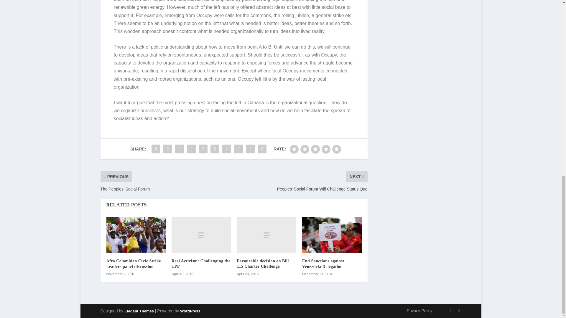 This screenshot has height=318, width=566. I want to click on Afro Colombian Civic Strike Leaders panel discussion, so click(133, 264).